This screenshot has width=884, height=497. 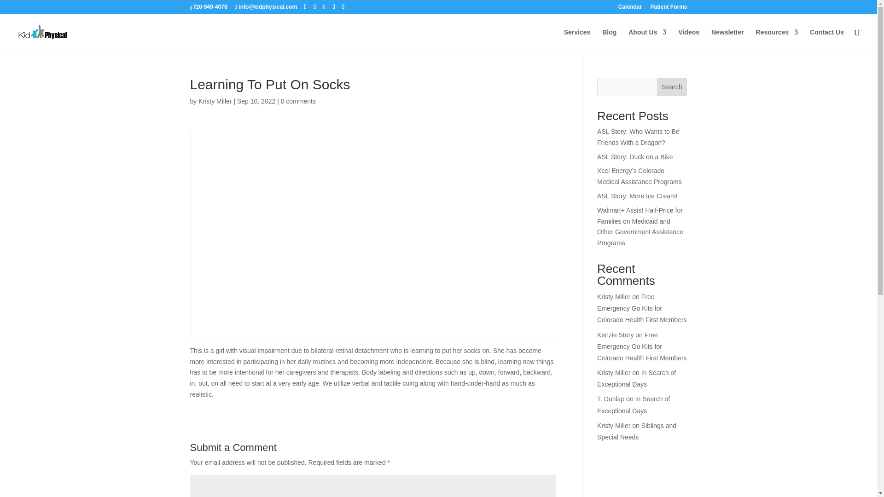 I want to click on Calendar, so click(x=630, y=9).